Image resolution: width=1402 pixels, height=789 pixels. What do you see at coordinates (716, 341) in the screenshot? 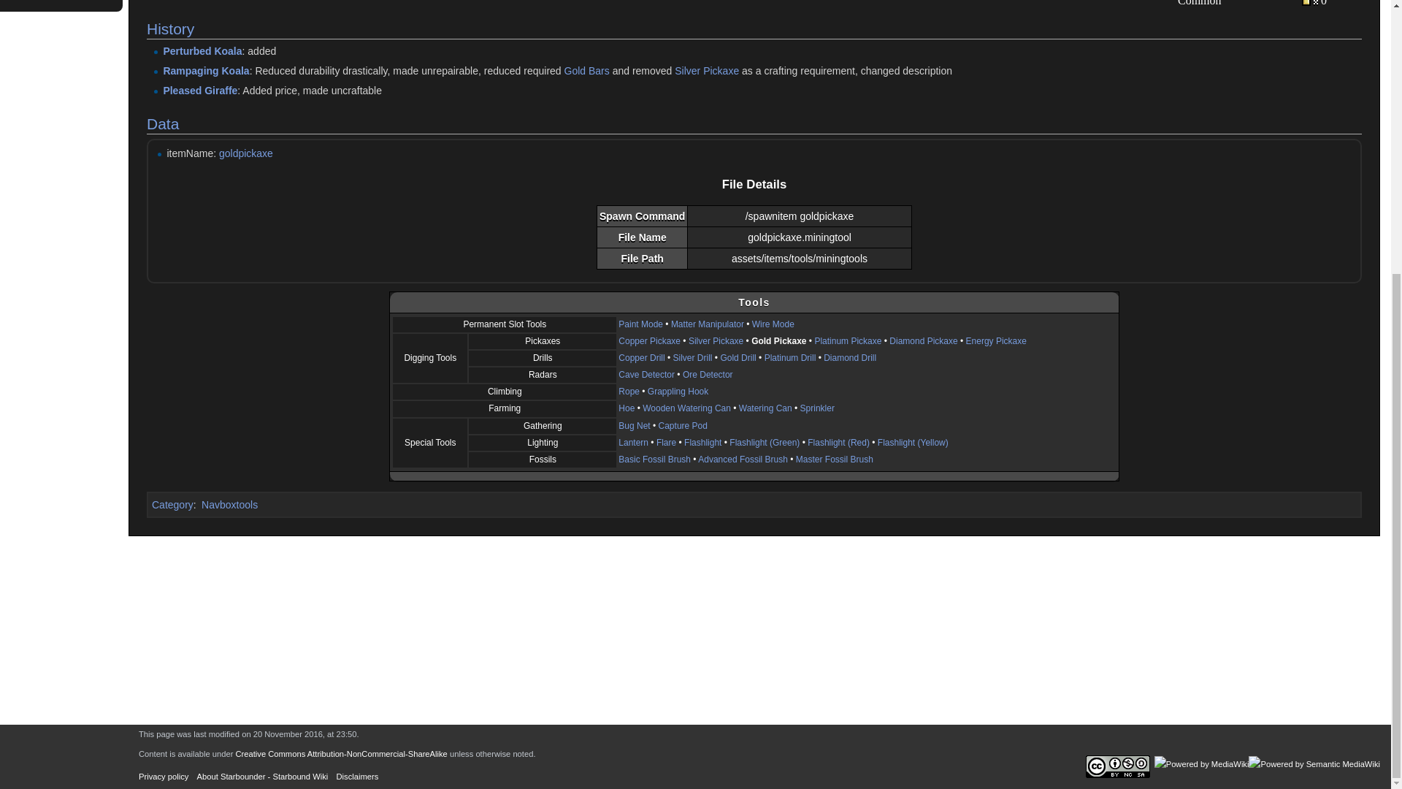
I see `Silver Pickaxe` at bounding box center [716, 341].